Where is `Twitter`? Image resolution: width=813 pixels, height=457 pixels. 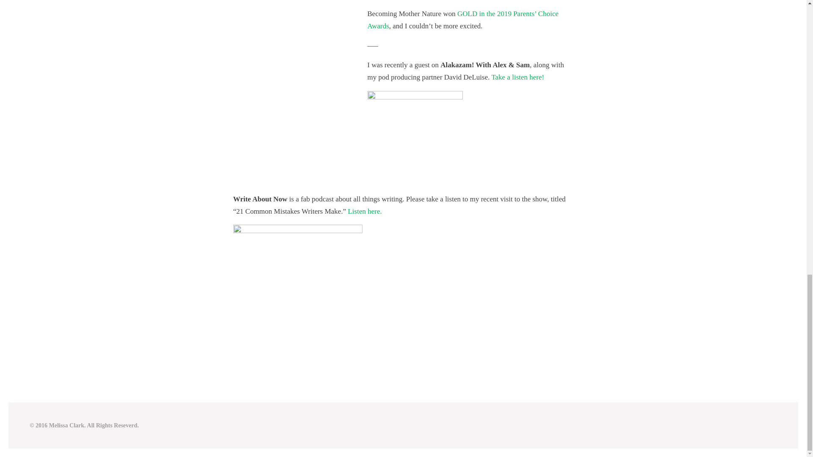
Twitter is located at coordinates (746, 425).